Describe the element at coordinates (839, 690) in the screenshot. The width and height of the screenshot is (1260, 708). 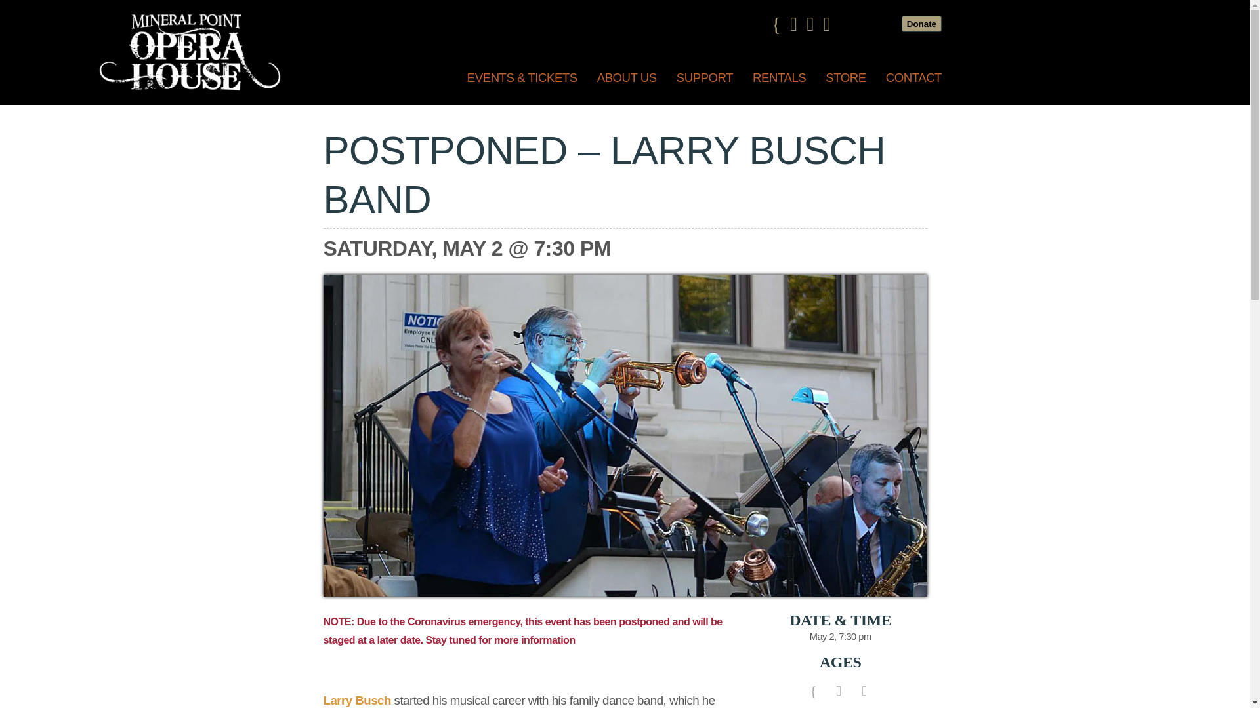
I see `Share via Twitter` at that location.